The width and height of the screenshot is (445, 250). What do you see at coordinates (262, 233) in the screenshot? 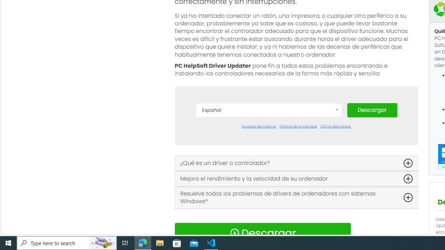
I see `Download Icon Descargar` at bounding box center [262, 233].